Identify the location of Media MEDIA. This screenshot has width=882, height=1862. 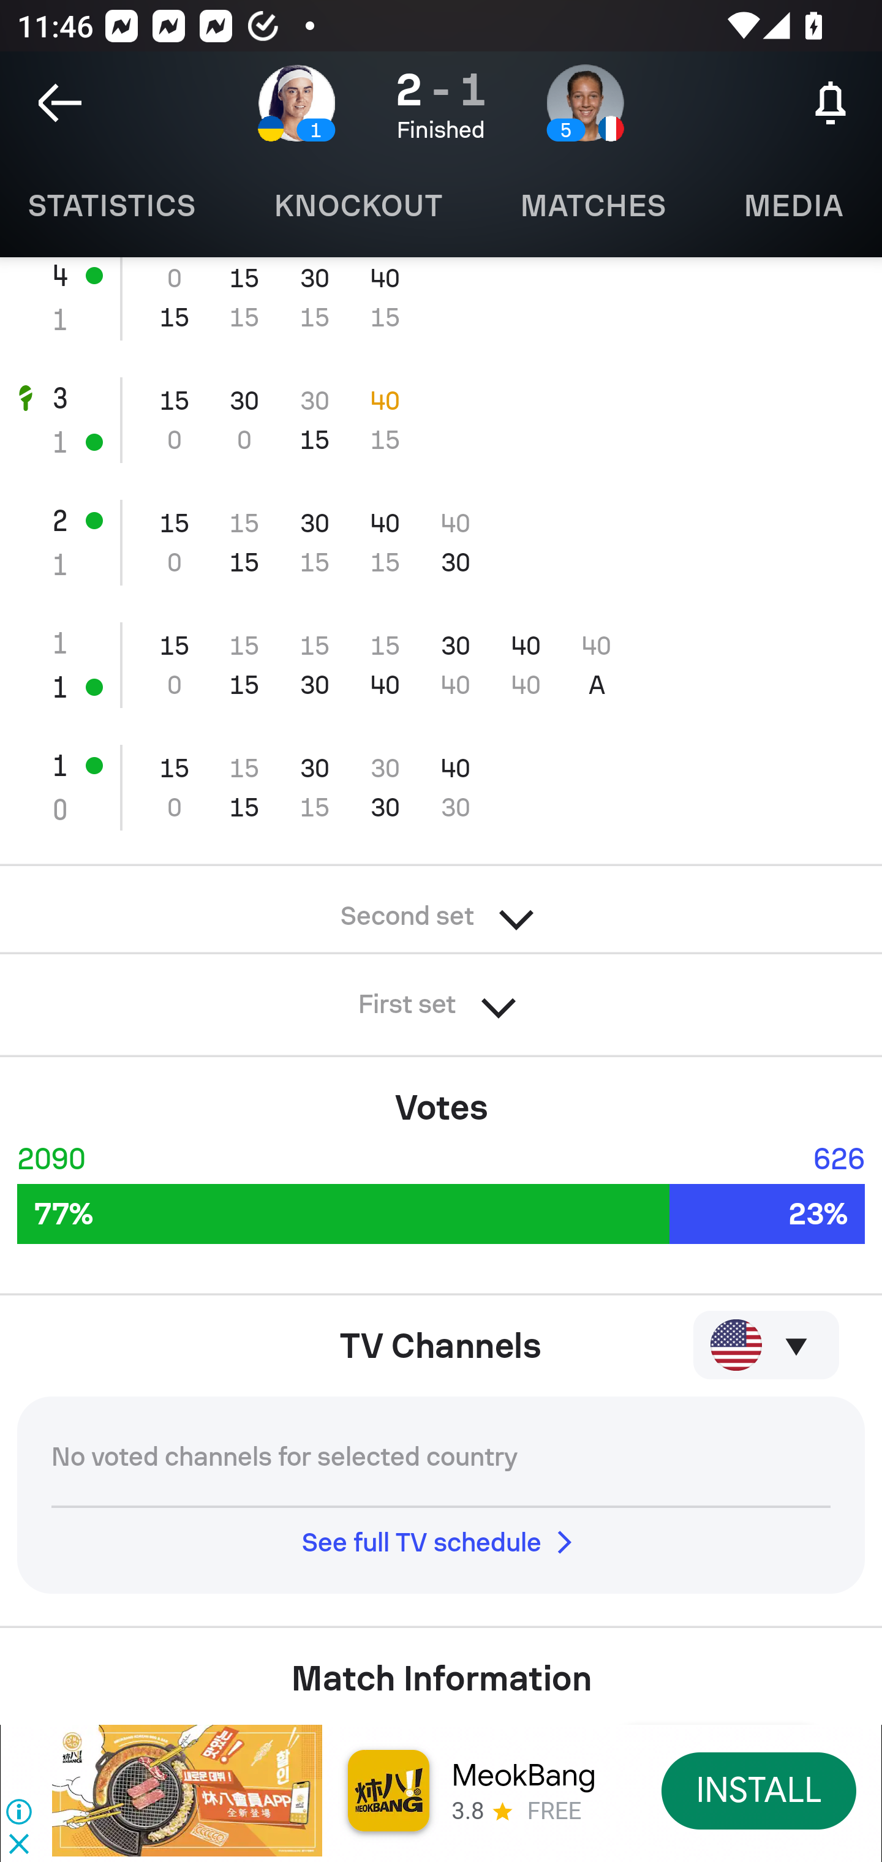
(793, 206).